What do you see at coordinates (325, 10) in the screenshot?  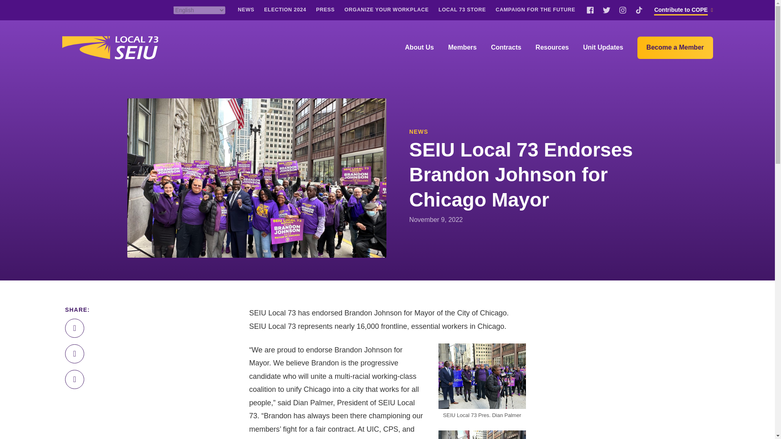 I see `PRESS` at bounding box center [325, 10].